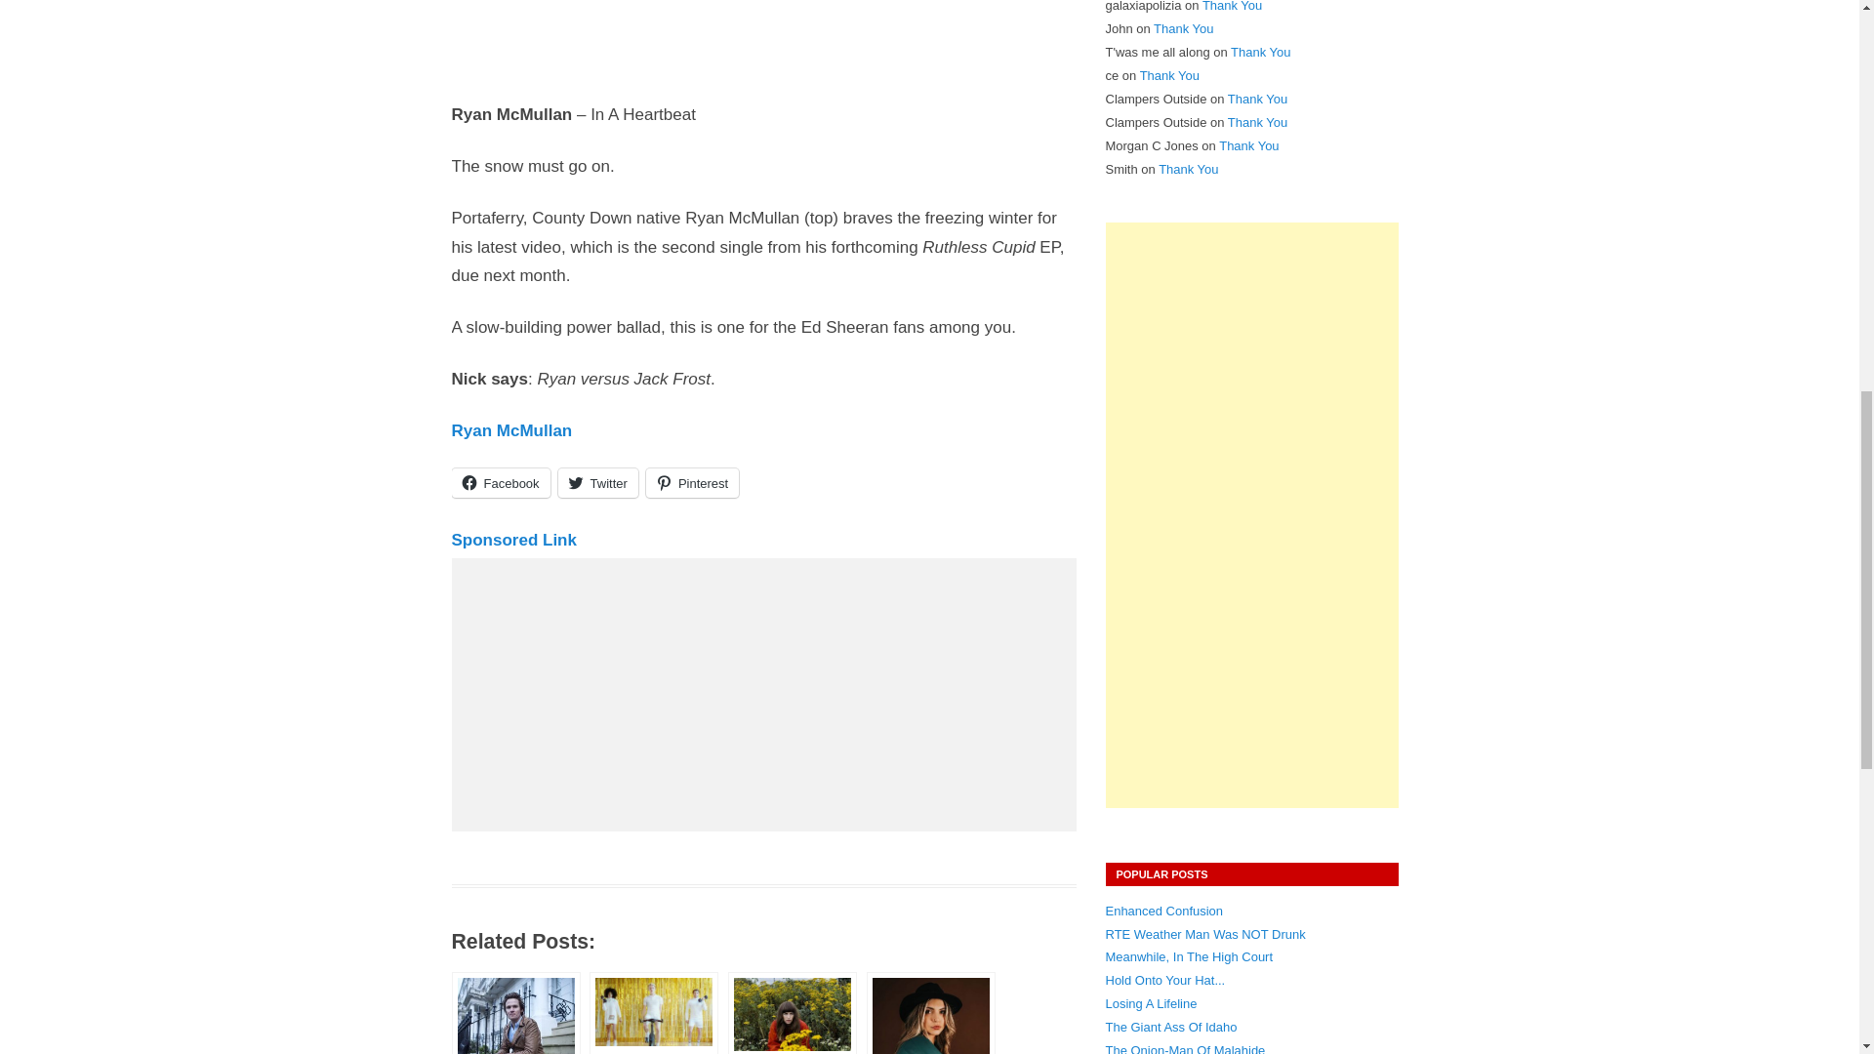  What do you see at coordinates (598, 482) in the screenshot?
I see `Click to share on Twitter` at bounding box center [598, 482].